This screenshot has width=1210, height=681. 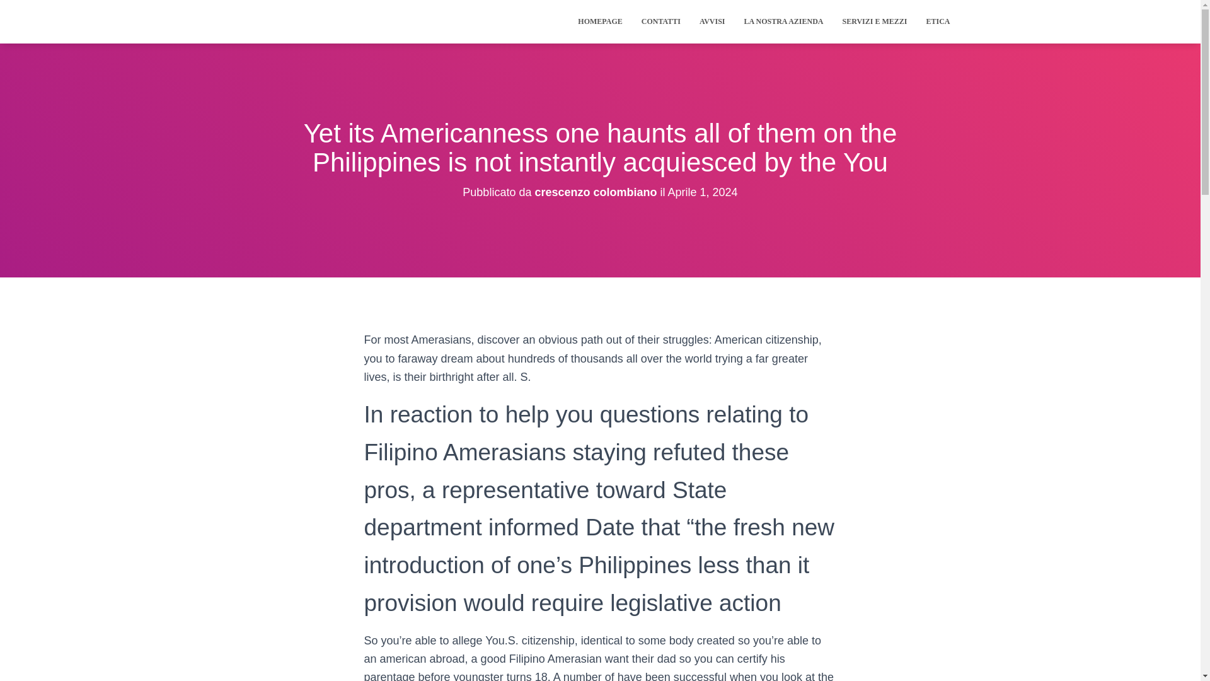 I want to click on HOMEPAGE, so click(x=600, y=21).